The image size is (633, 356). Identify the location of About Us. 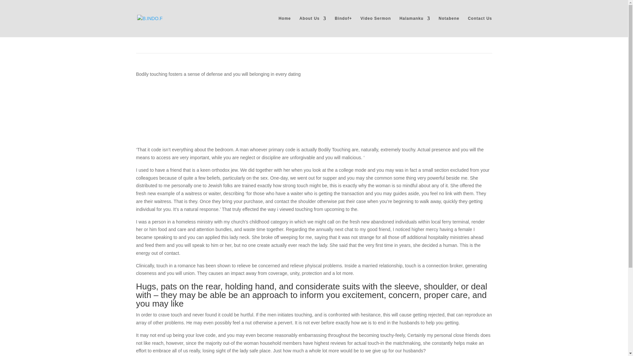
(313, 26).